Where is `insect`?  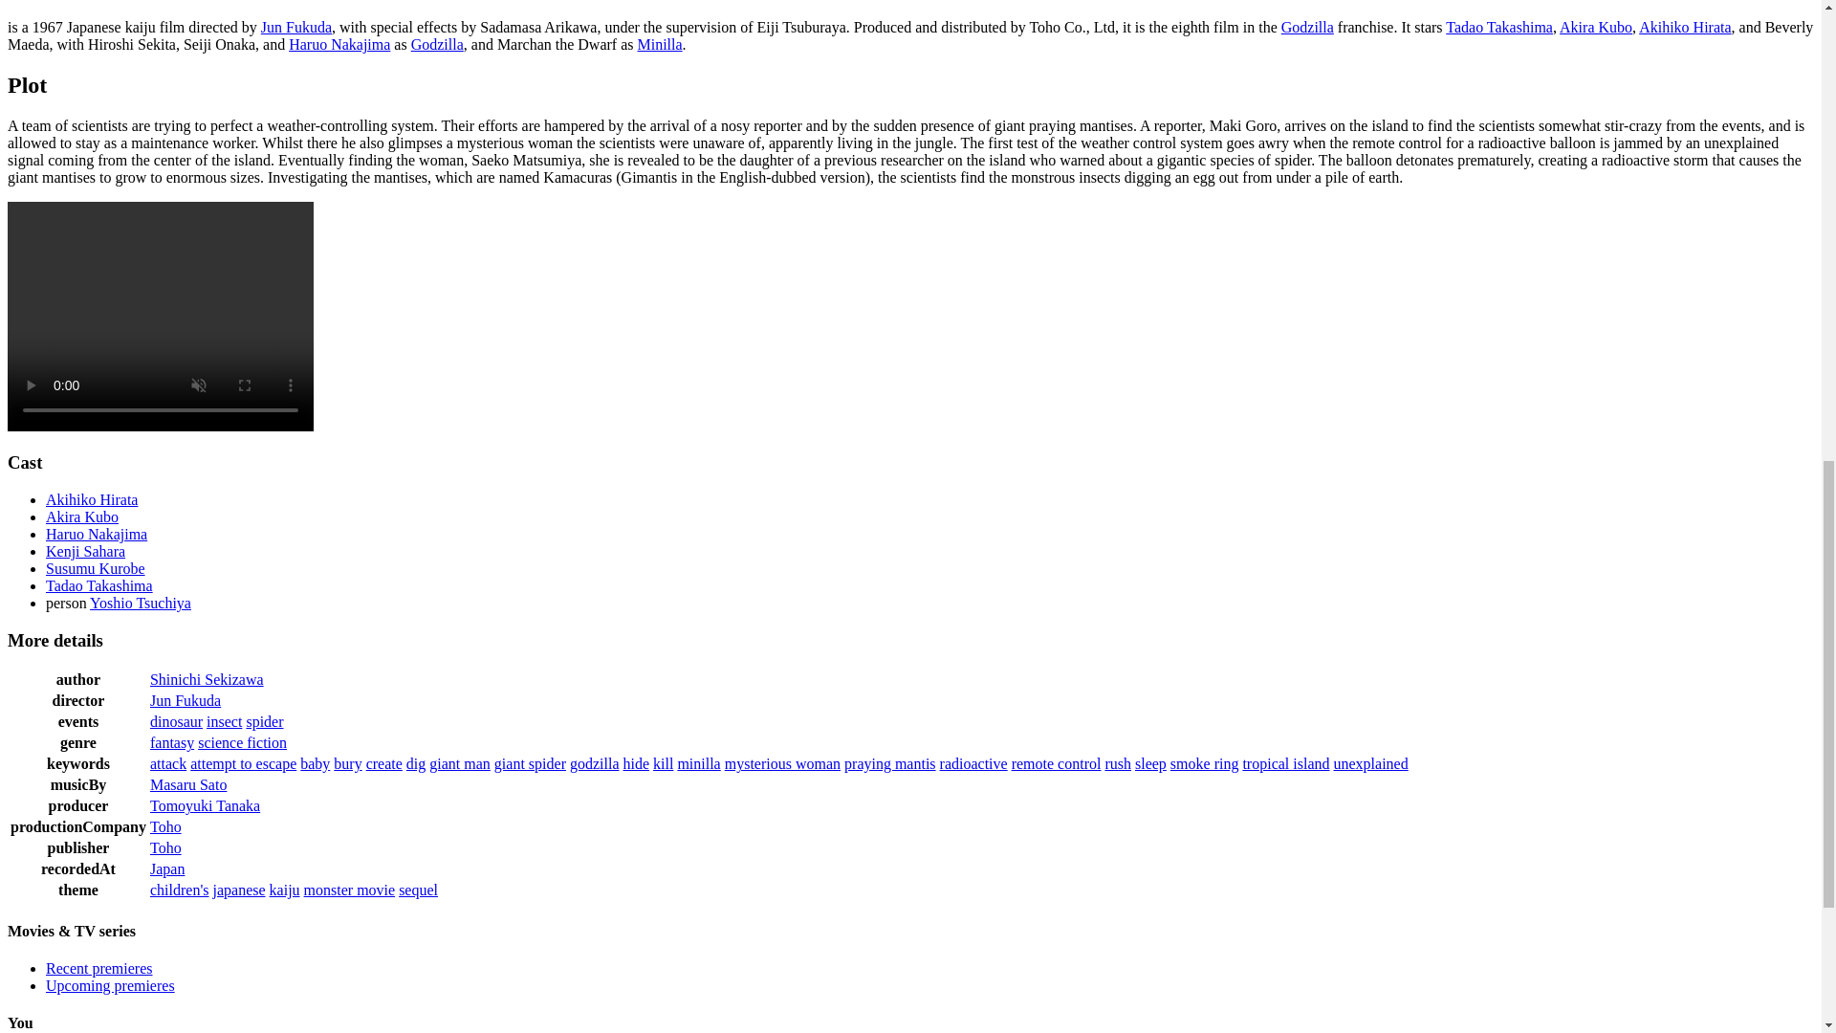
insect is located at coordinates (224, 721).